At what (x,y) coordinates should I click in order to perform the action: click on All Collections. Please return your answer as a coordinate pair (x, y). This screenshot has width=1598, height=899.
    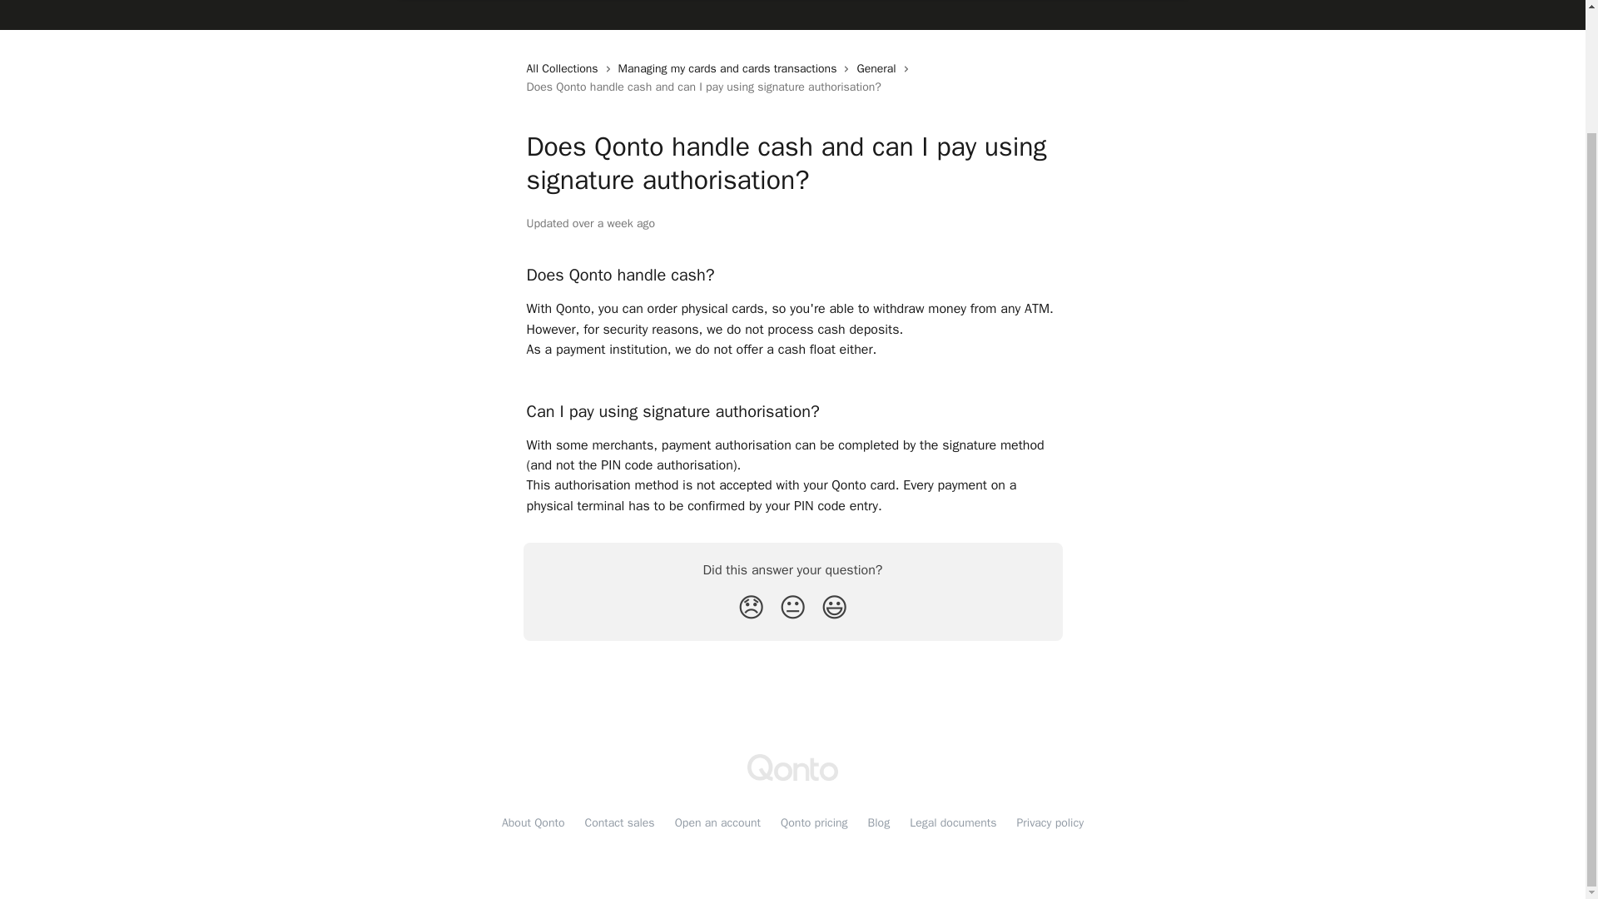
    Looking at the image, I should click on (564, 68).